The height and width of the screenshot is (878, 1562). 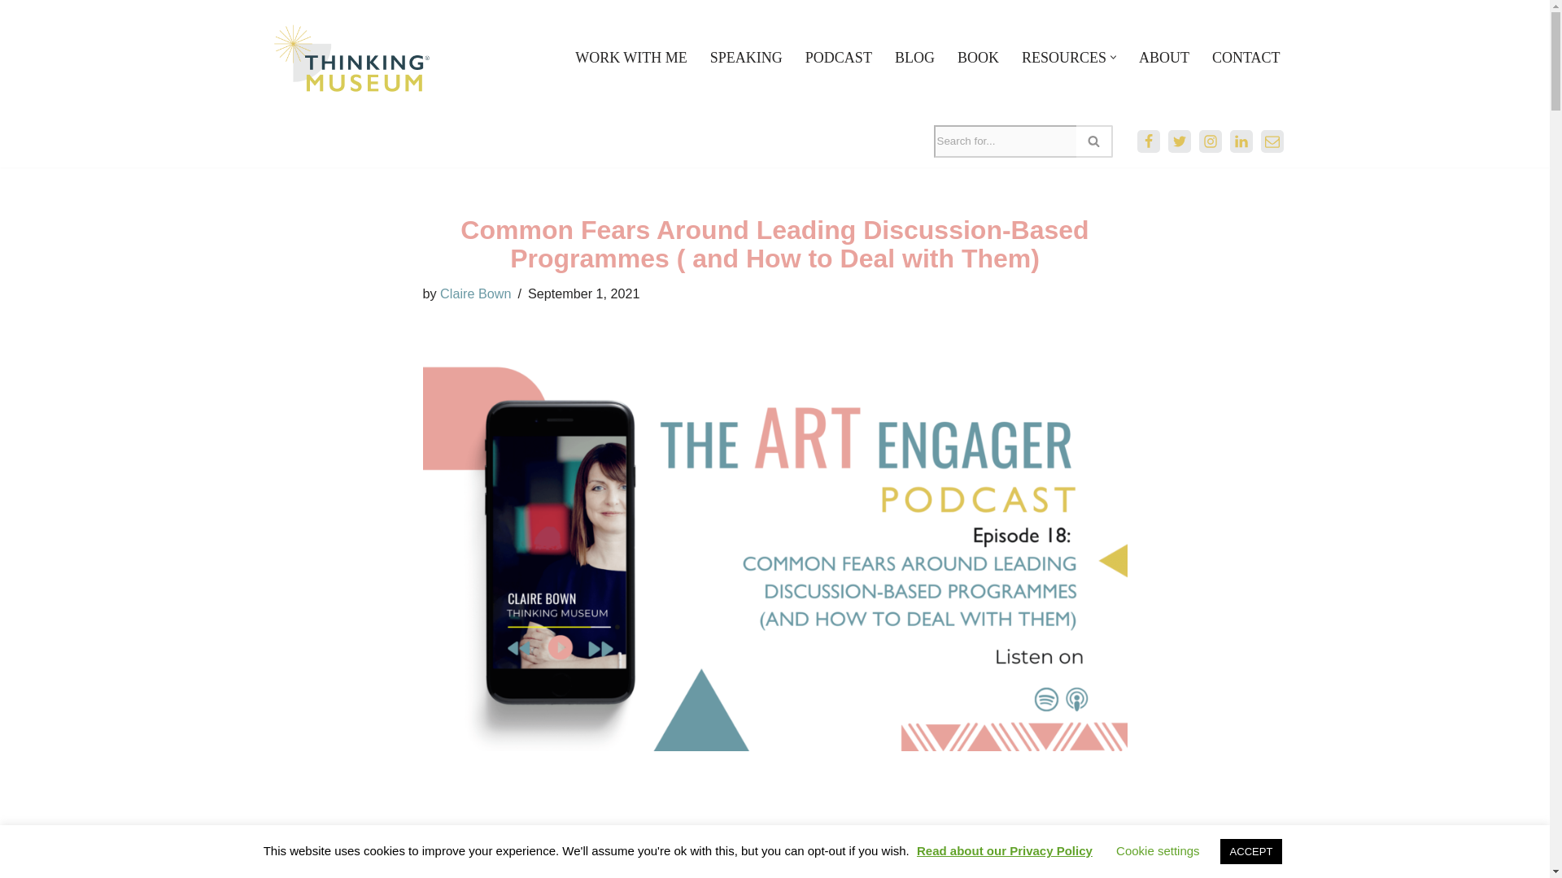 I want to click on Facebook, so click(x=1149, y=141).